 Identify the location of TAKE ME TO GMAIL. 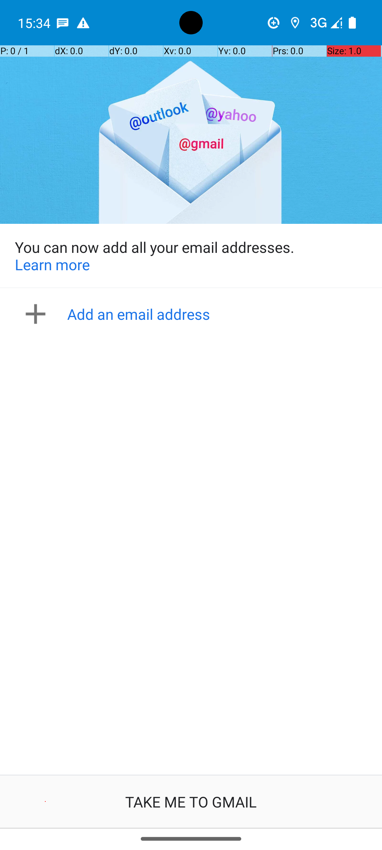
(191, 802).